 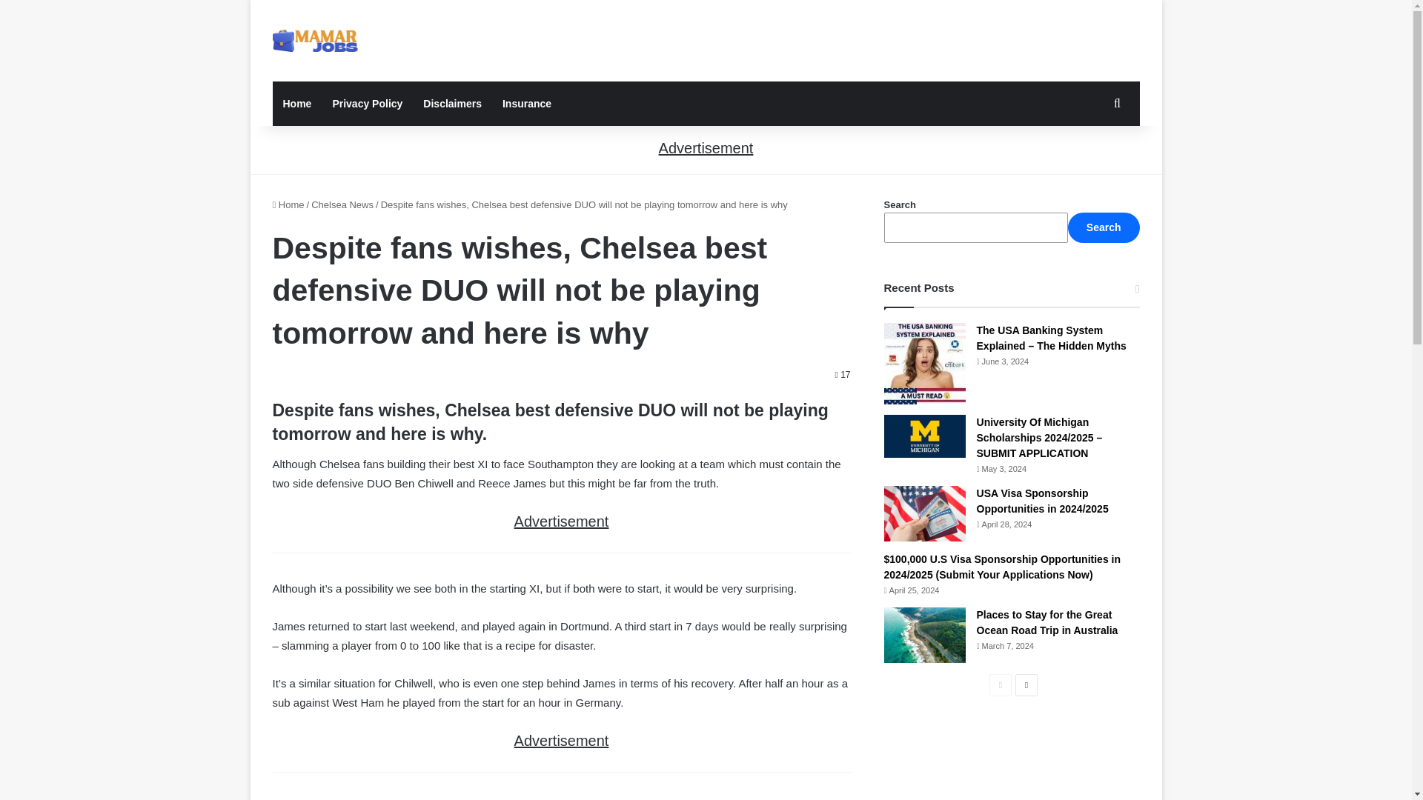 I want to click on Home, so click(x=288, y=204).